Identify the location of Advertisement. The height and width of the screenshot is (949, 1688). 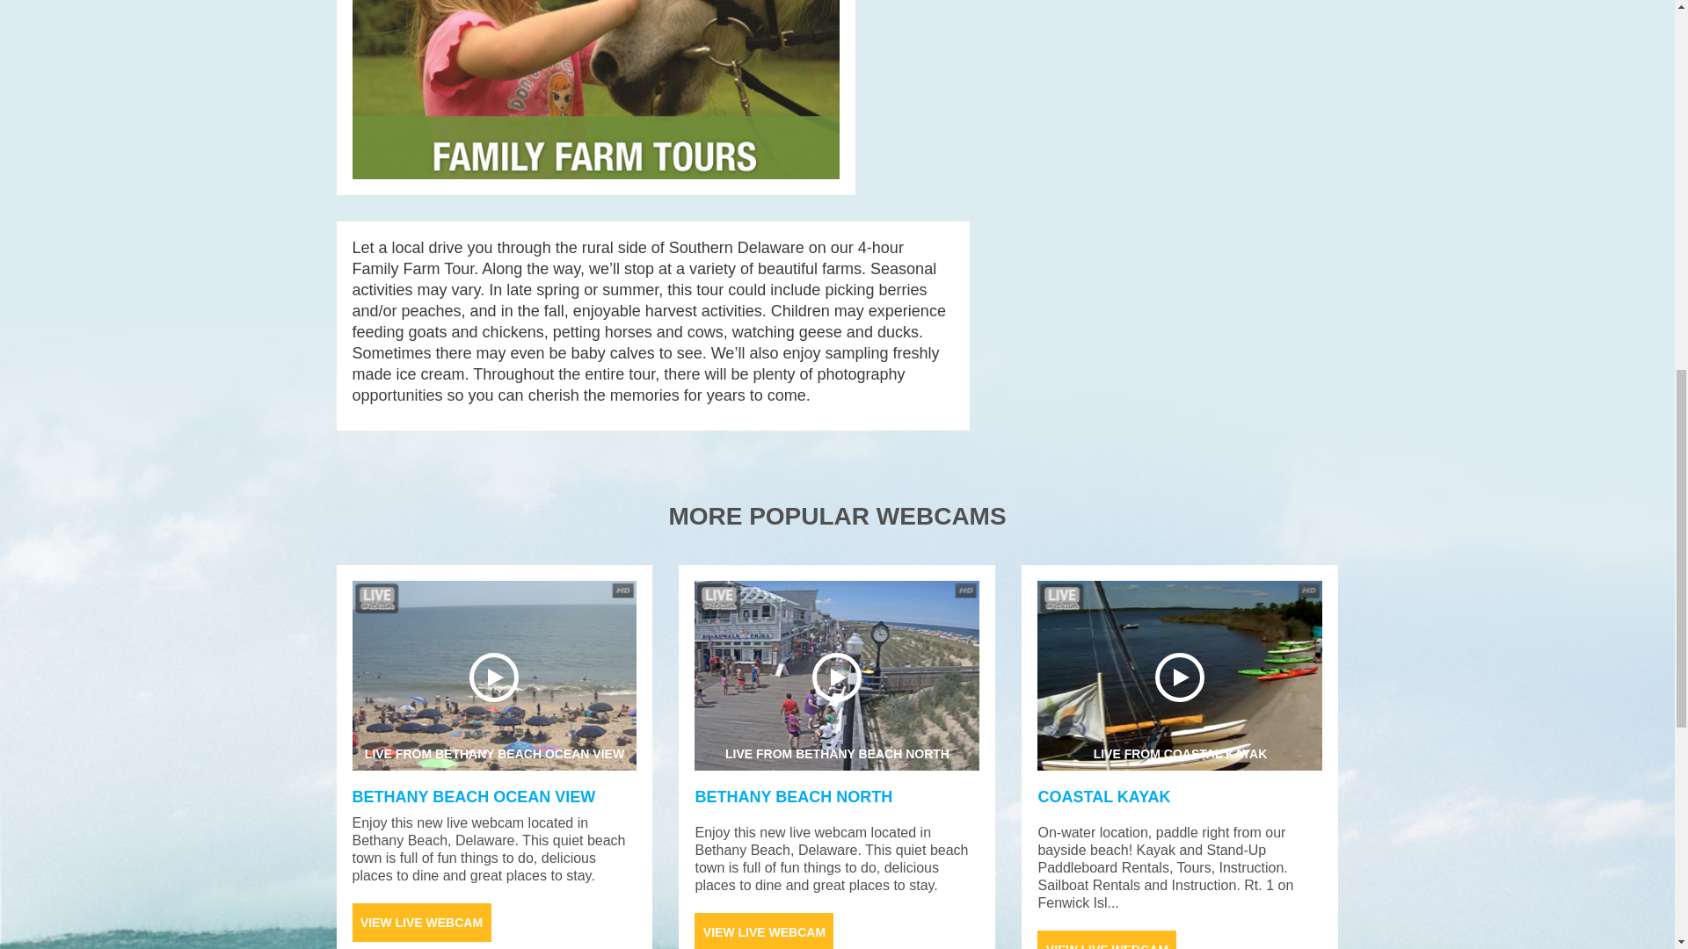
(473, 796).